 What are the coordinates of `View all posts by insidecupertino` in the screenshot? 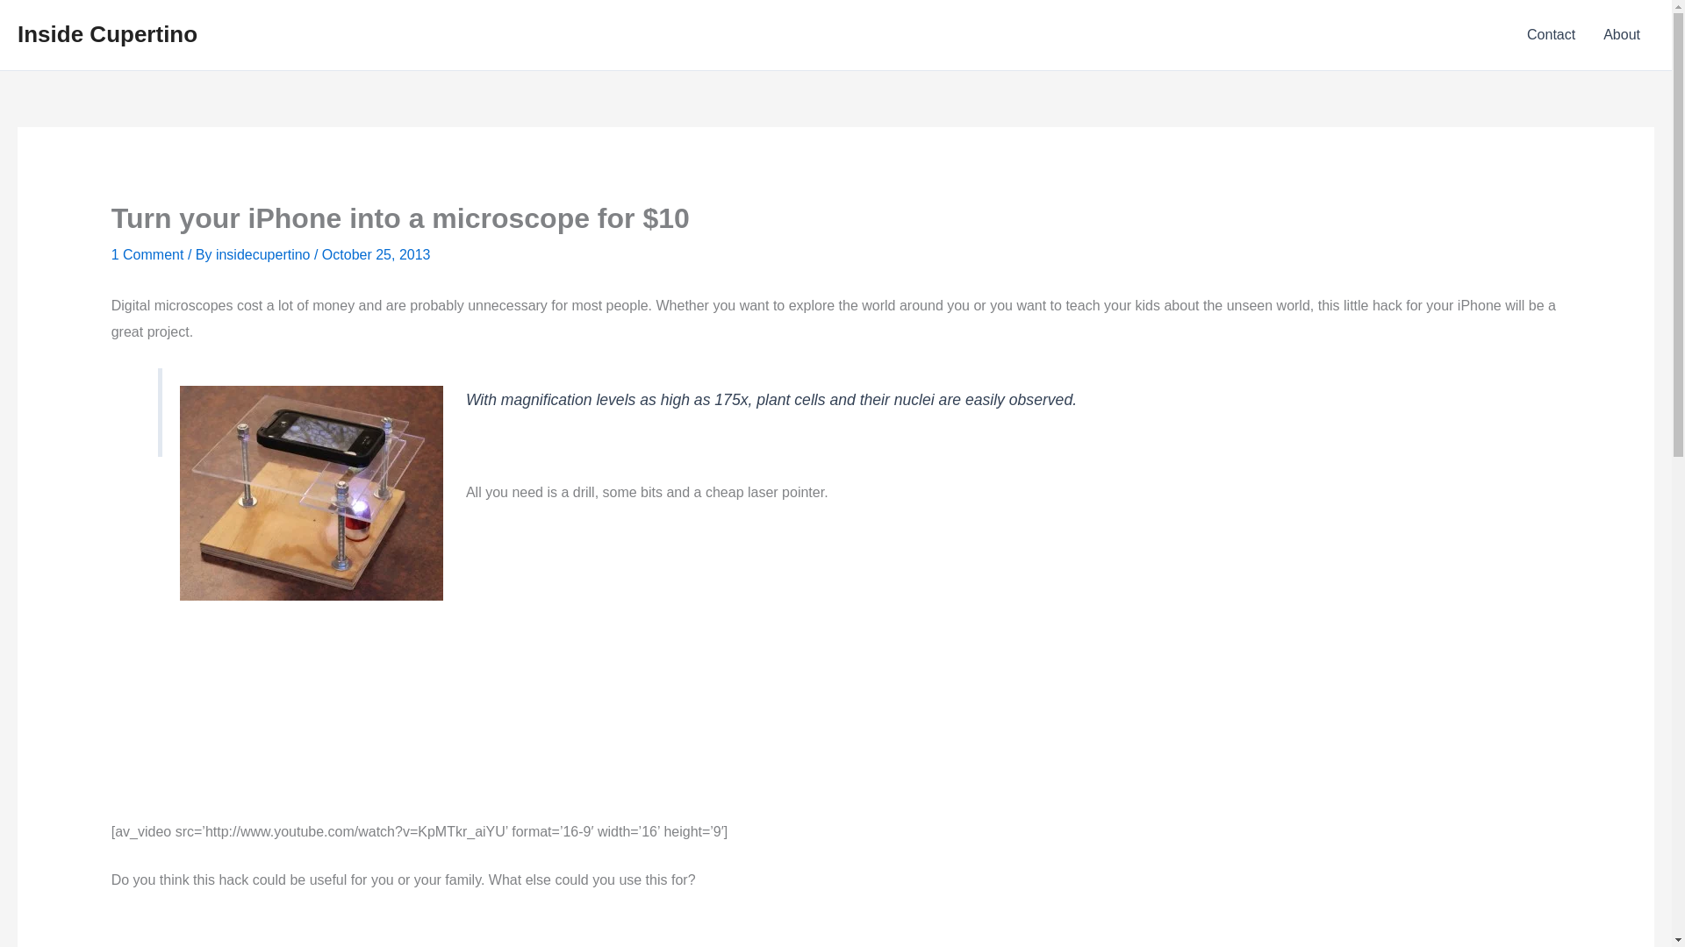 It's located at (264, 254).